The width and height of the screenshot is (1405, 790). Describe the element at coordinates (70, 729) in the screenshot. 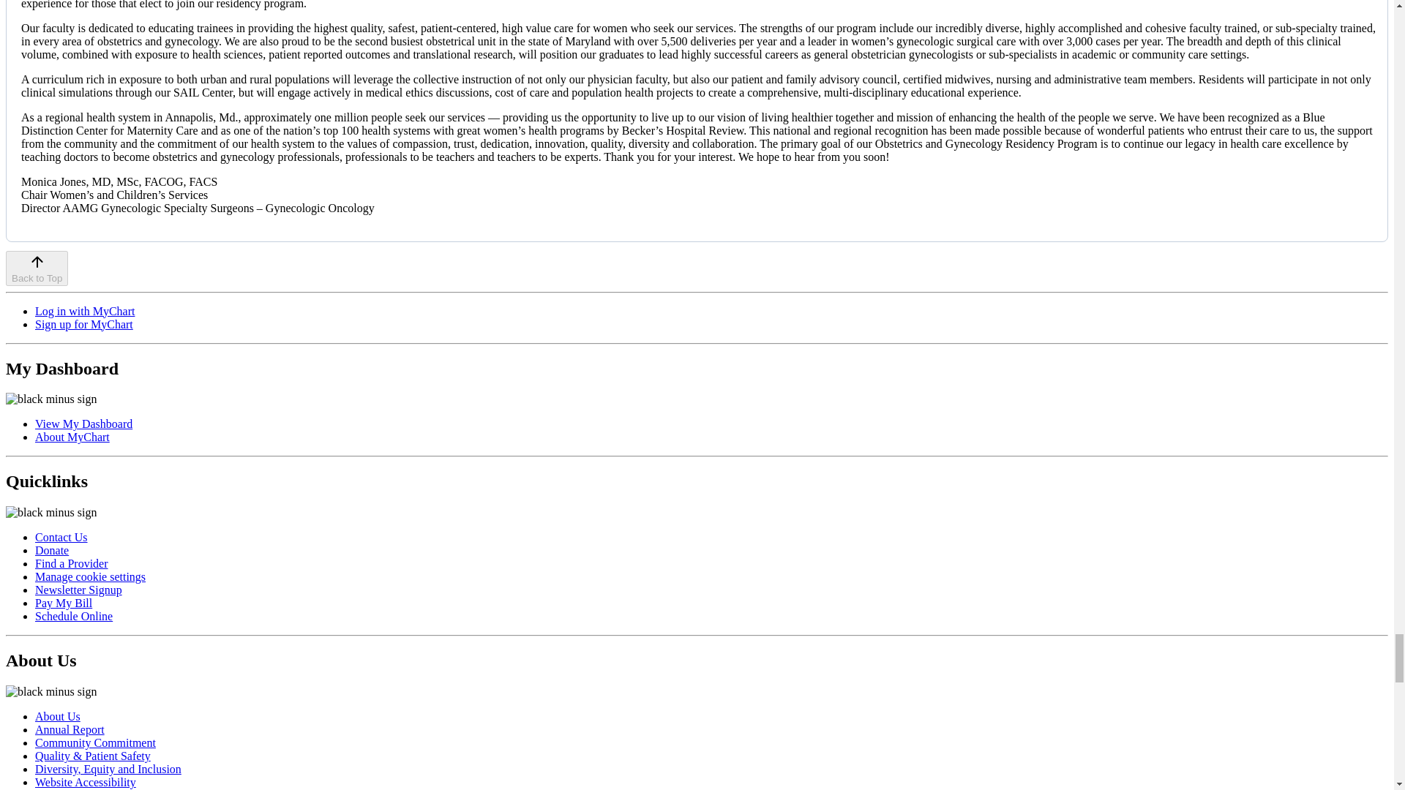

I see `Facts and Figures about Luminis Health` at that location.